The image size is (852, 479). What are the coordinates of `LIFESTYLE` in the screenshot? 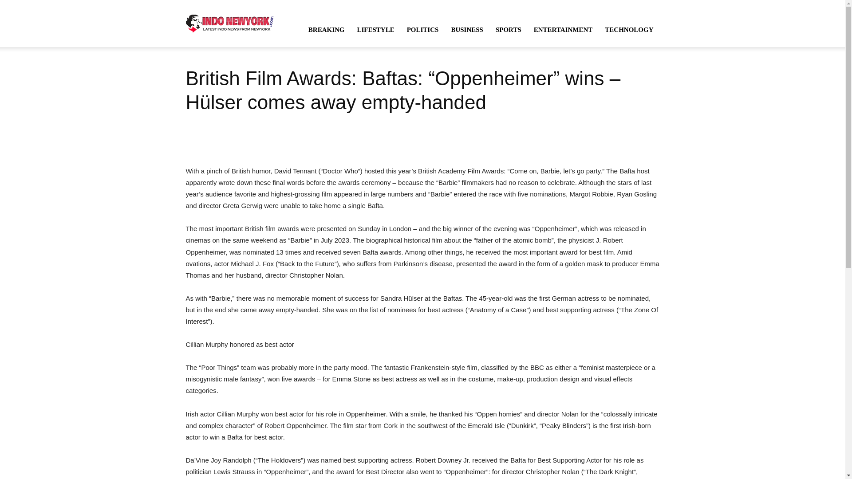 It's located at (375, 29).